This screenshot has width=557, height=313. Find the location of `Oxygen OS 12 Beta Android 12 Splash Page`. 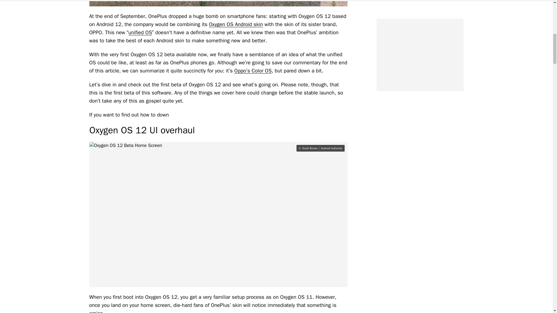

Oxygen OS 12 Beta Android 12 Splash Page is located at coordinates (218, 3).